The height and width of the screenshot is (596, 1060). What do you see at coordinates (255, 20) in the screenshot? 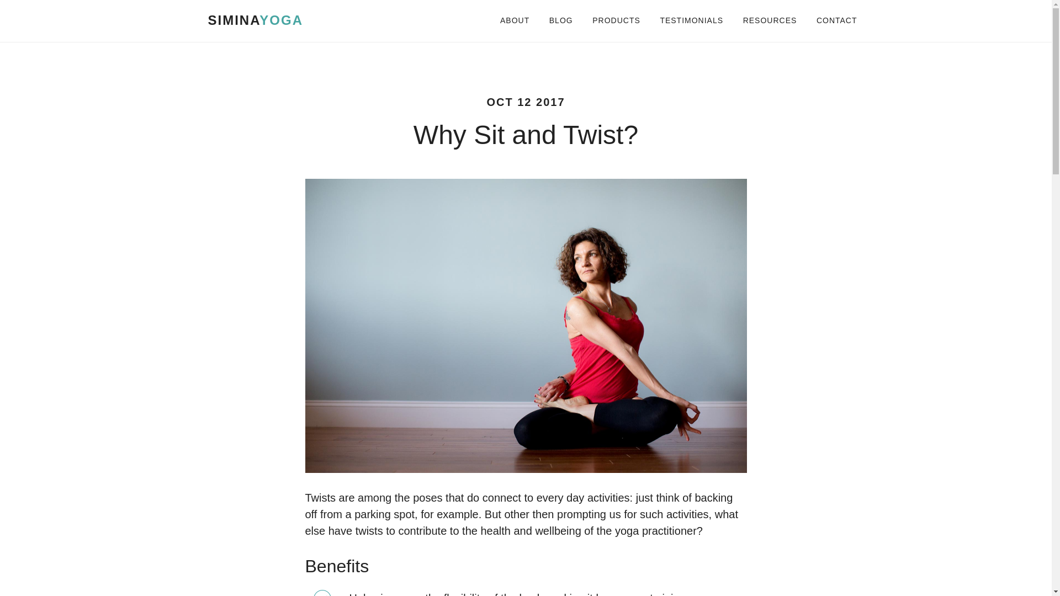
I see `siminayoga` at bounding box center [255, 20].